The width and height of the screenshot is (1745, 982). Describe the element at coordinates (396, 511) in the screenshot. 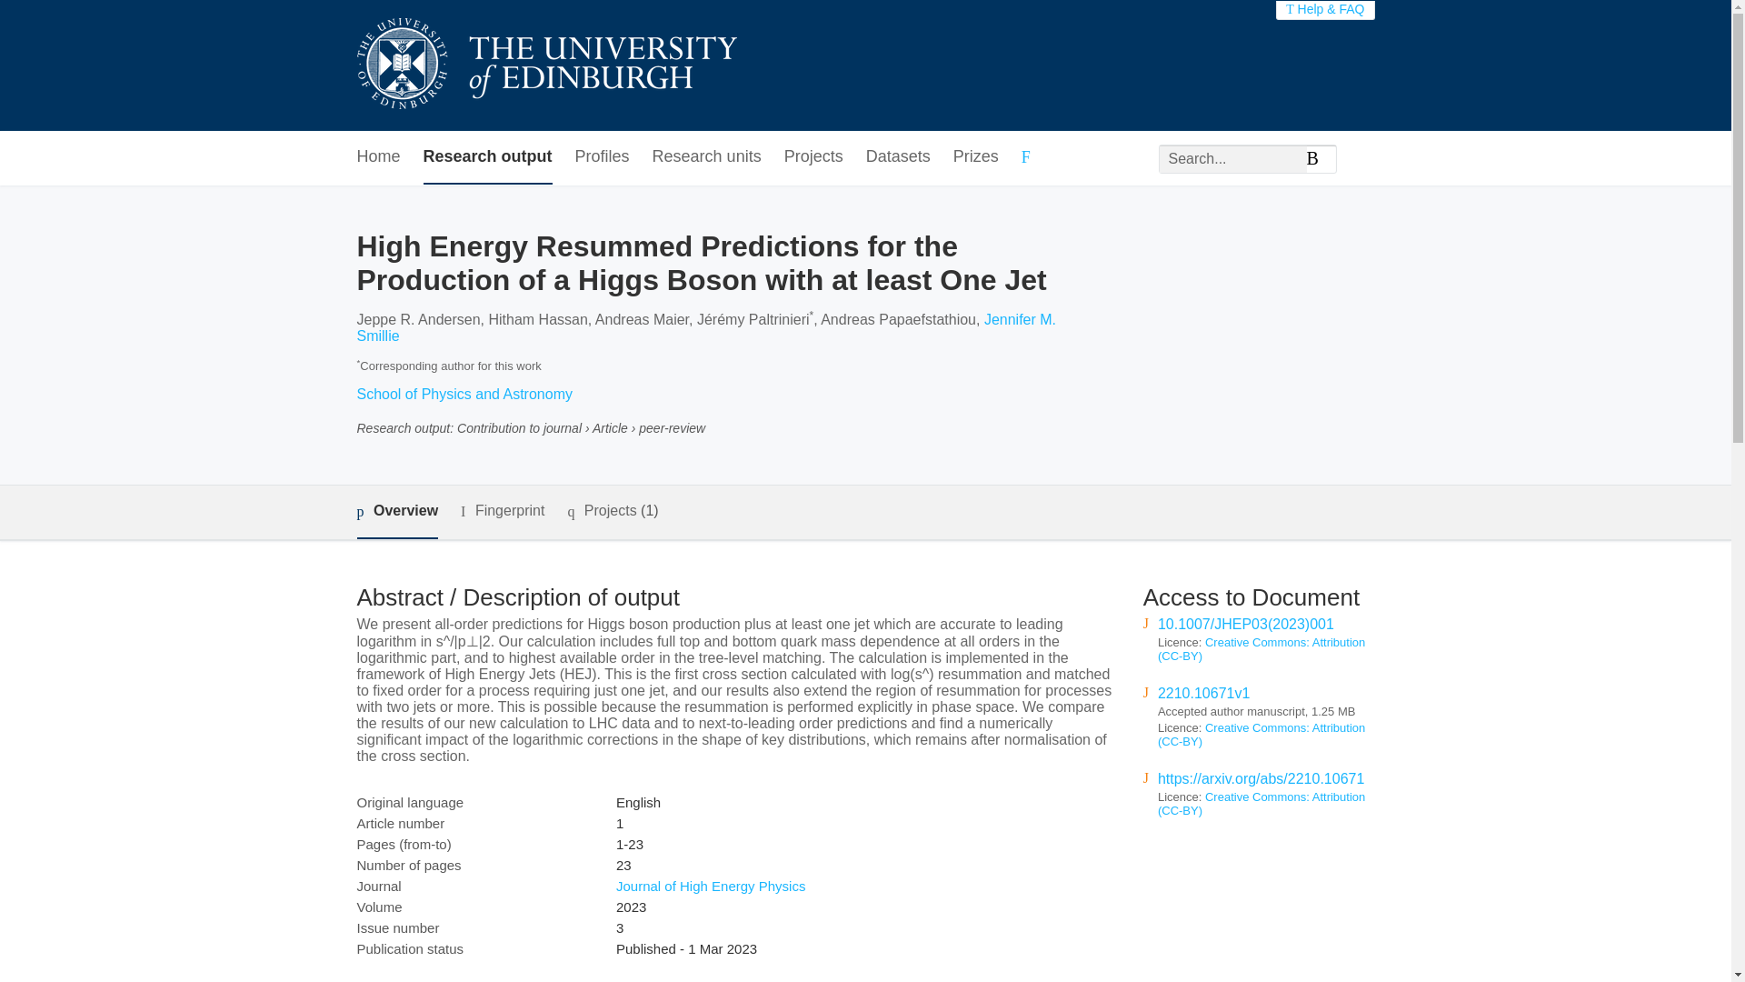

I see `Overview` at that location.